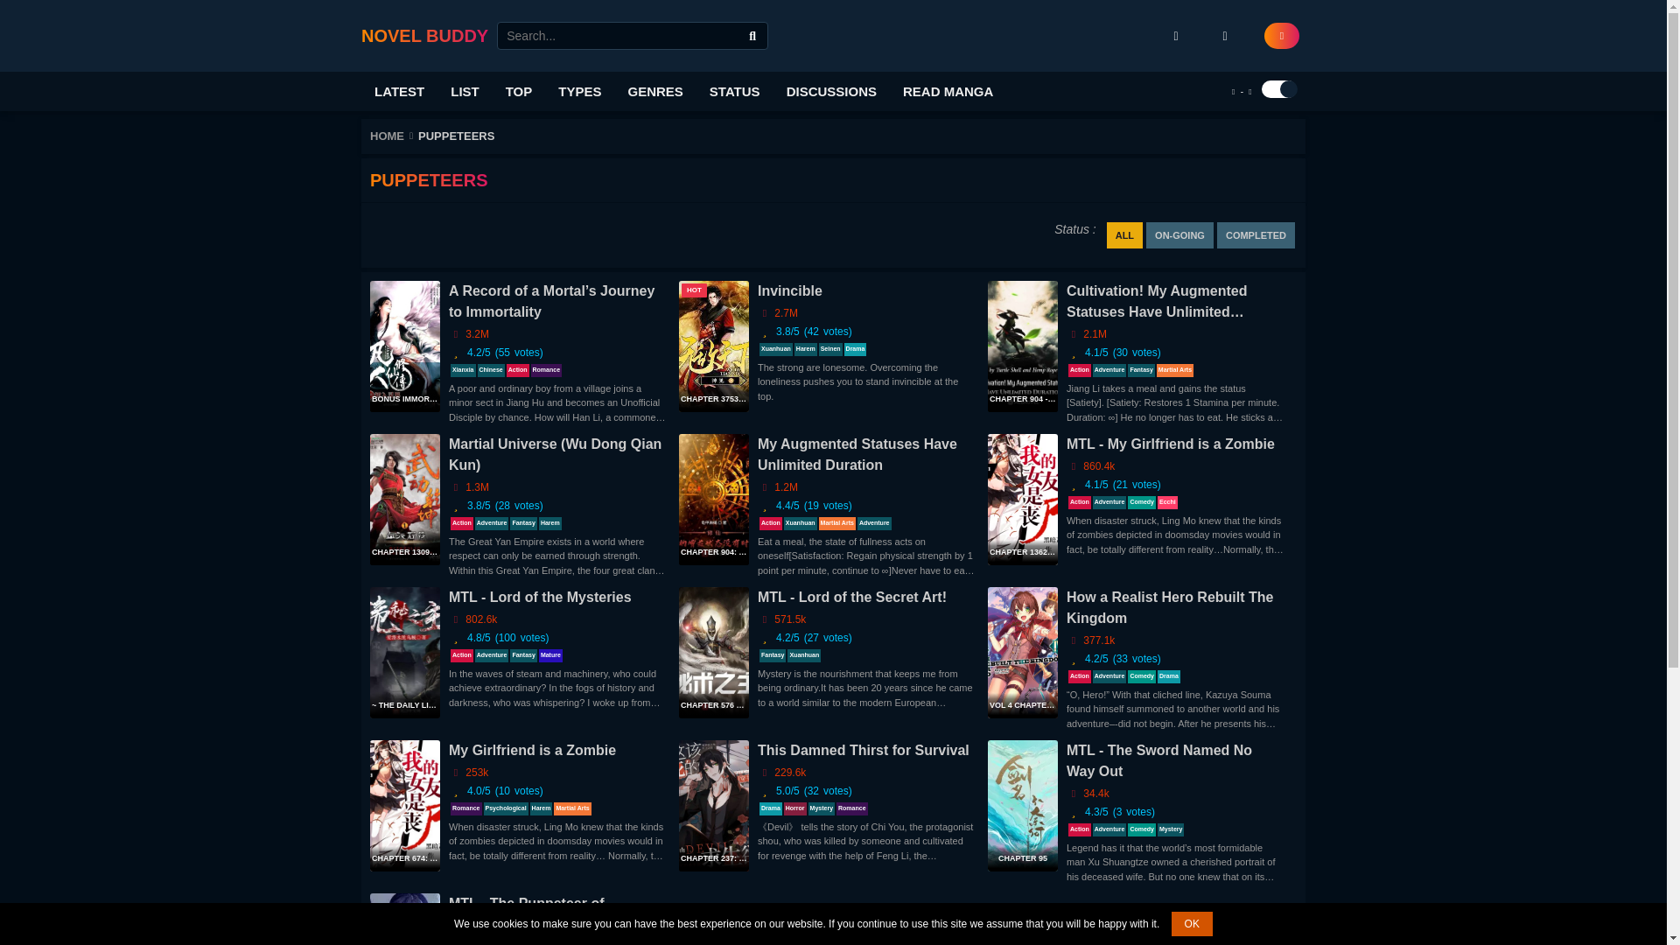 The width and height of the screenshot is (1680, 945). Describe the element at coordinates (579, 91) in the screenshot. I see `TYPES` at that location.